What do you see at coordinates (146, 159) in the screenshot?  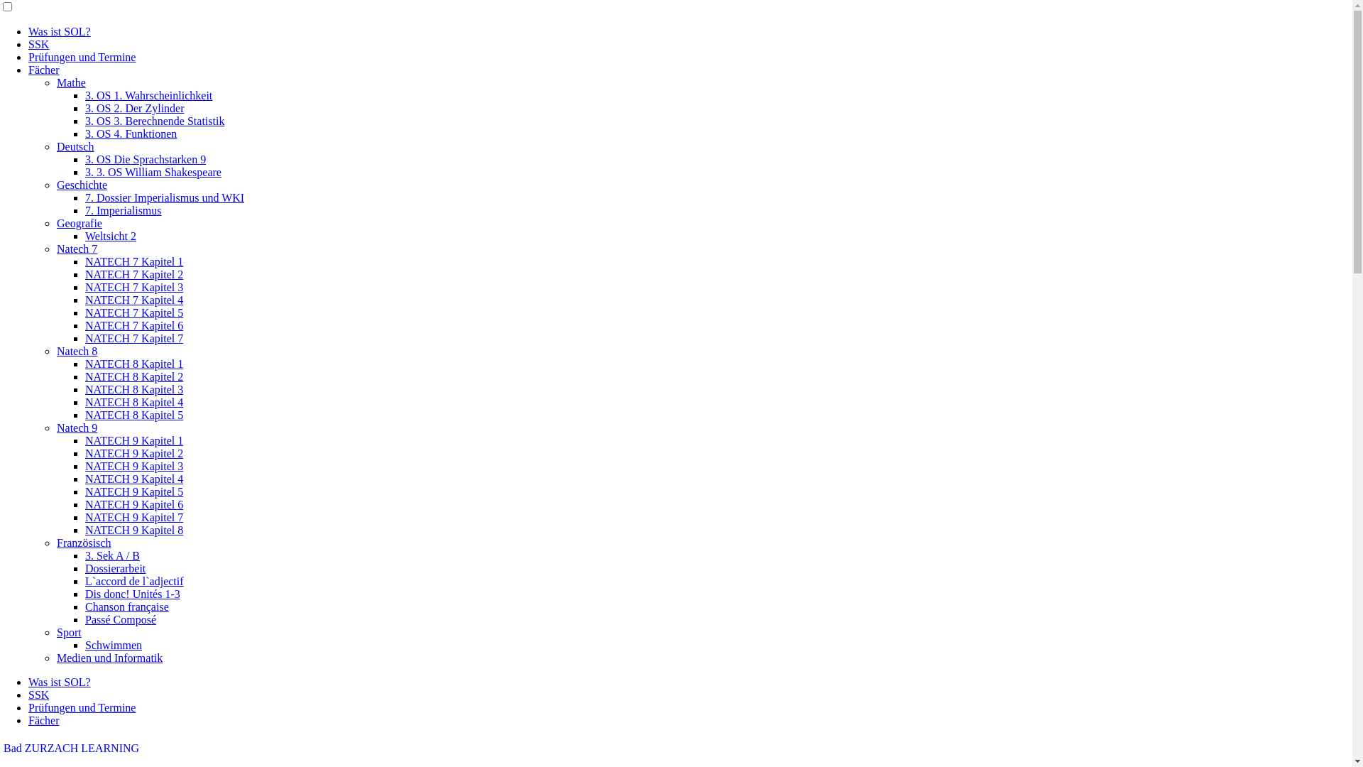 I see `3. OS Die Sprachstarken 9` at bounding box center [146, 159].